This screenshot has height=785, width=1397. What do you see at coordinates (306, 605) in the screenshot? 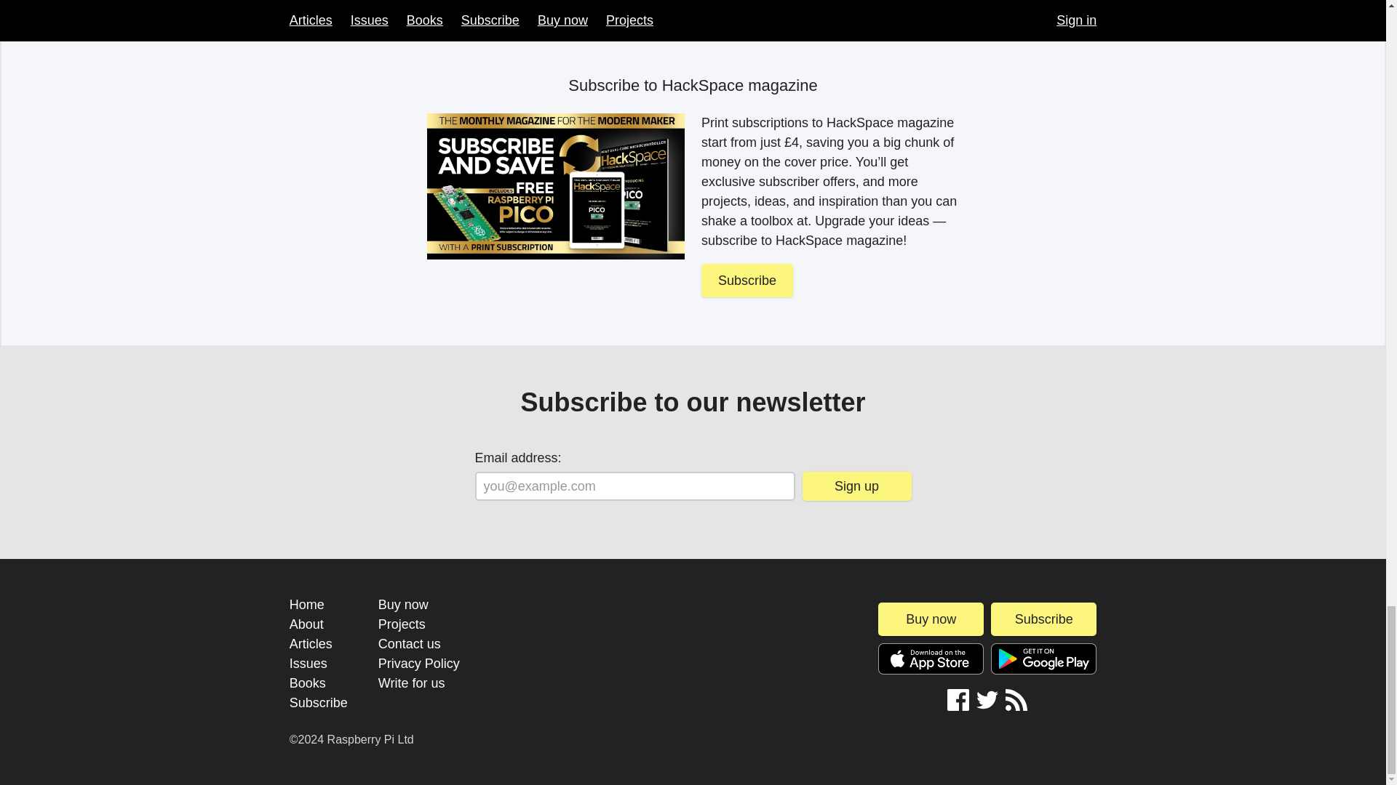
I see `Home` at bounding box center [306, 605].